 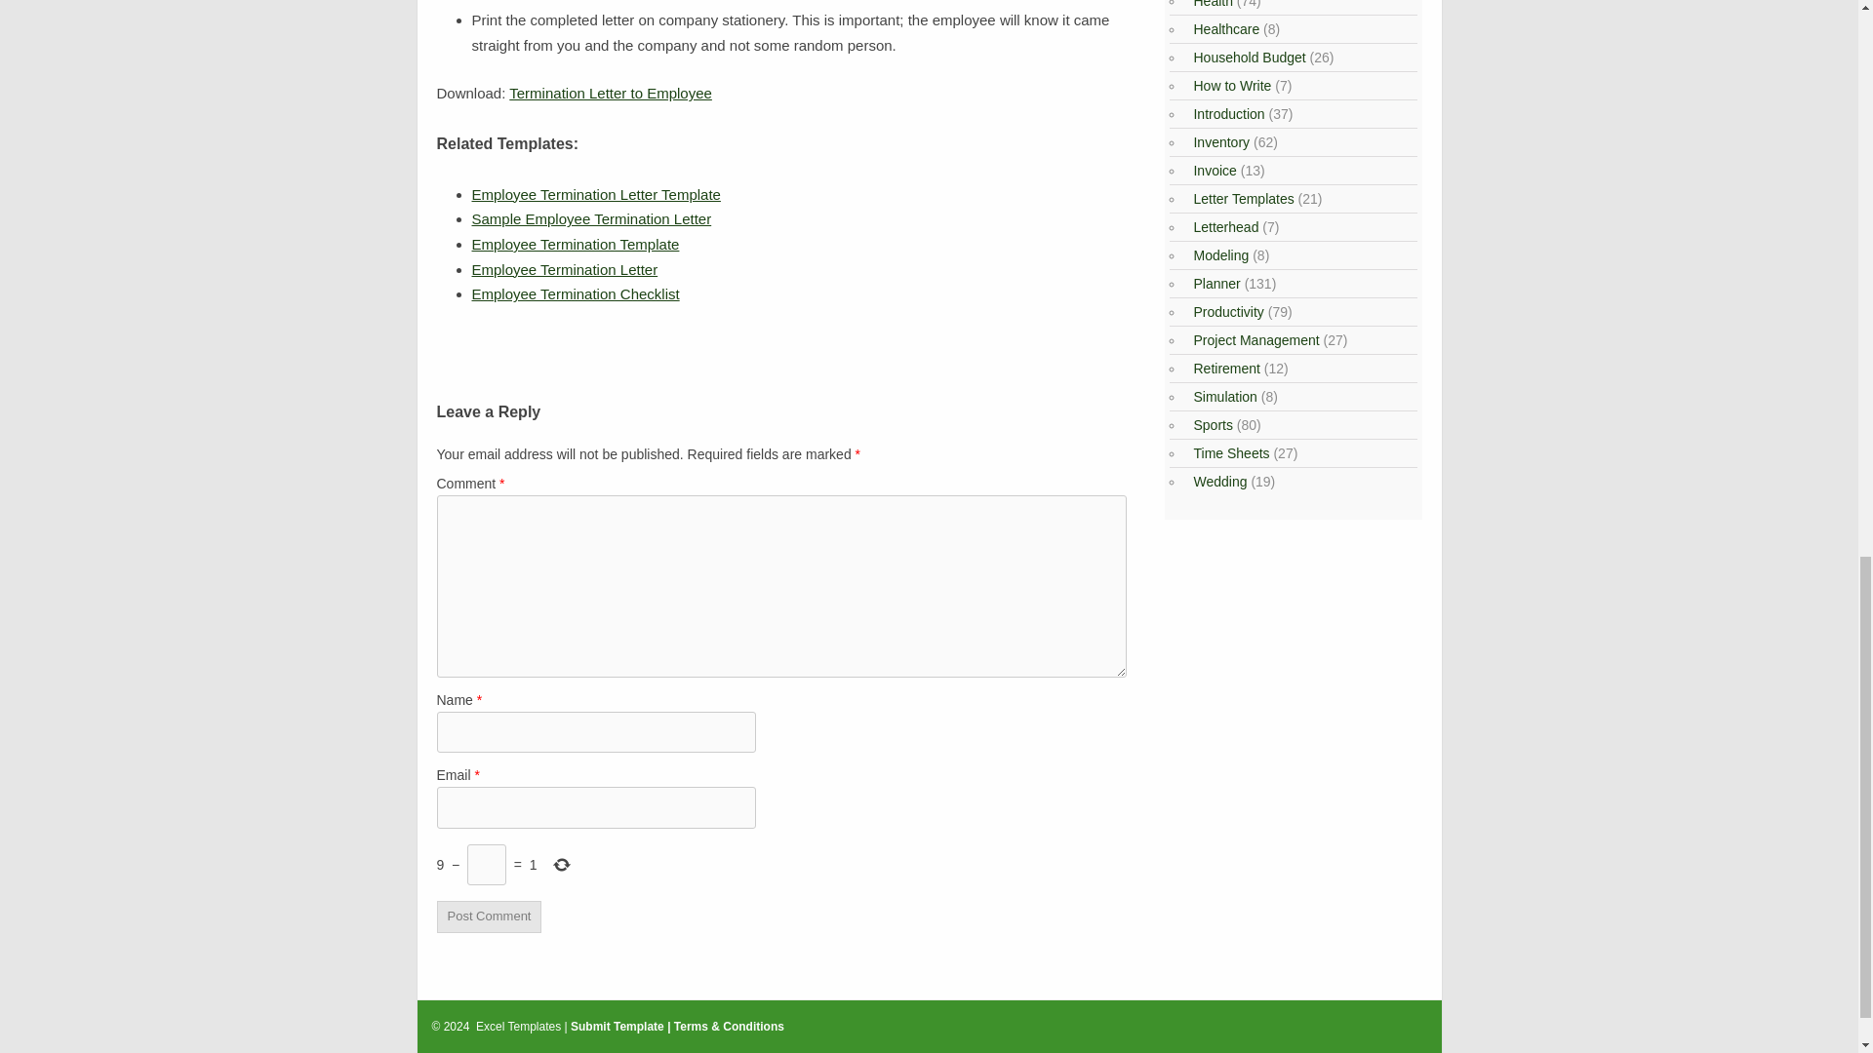 What do you see at coordinates (565, 269) in the screenshot?
I see `Employee Termination Letter` at bounding box center [565, 269].